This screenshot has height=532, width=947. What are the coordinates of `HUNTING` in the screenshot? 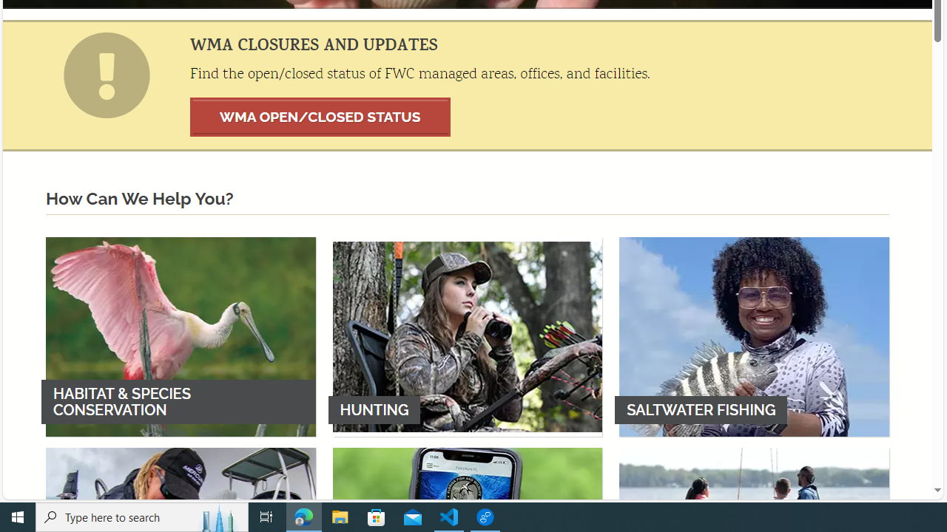 It's located at (468, 336).